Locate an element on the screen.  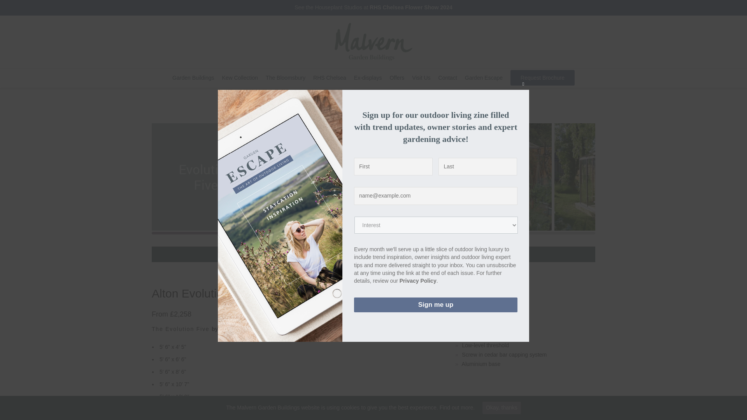
Evolution Five is located at coordinates (609, 177).